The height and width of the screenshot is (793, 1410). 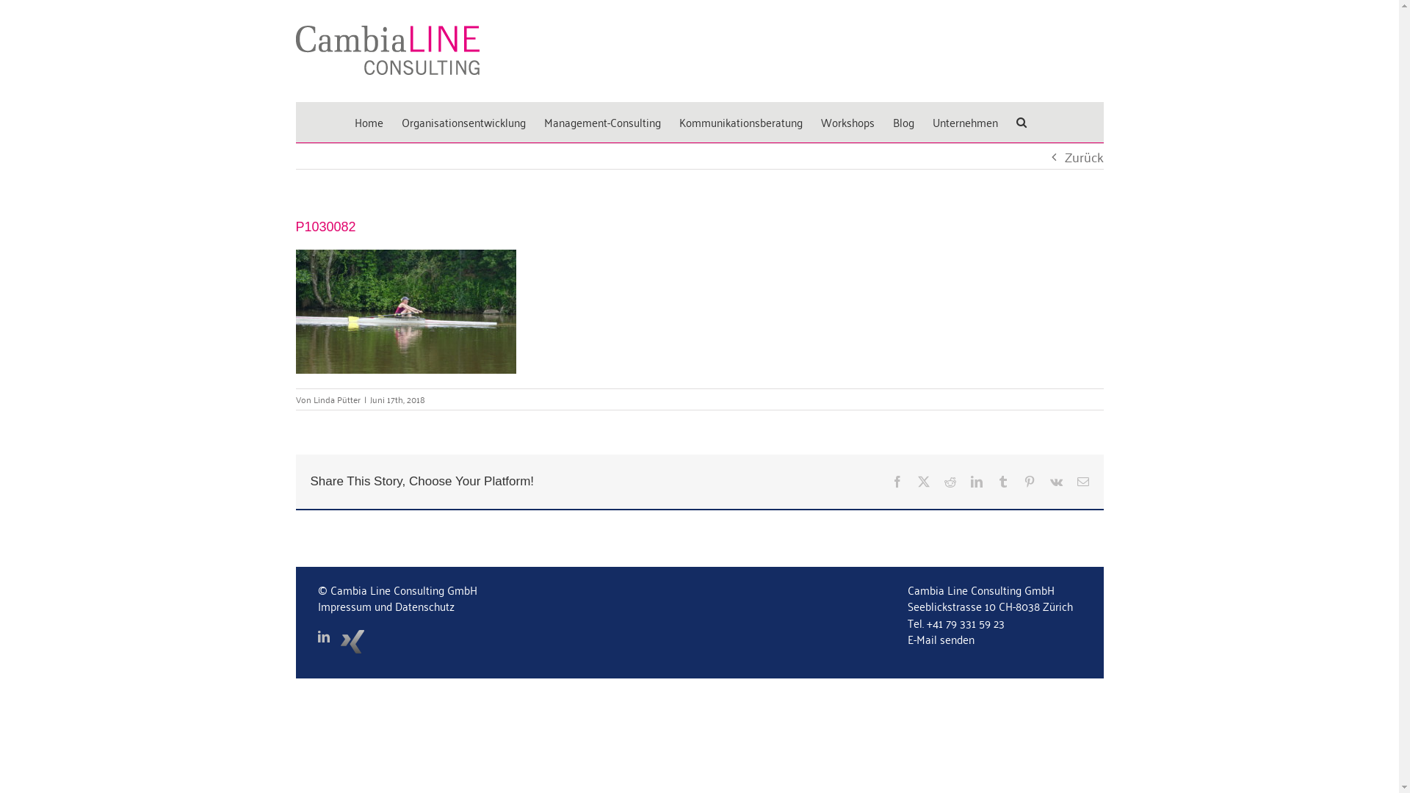 I want to click on Vk, so click(x=1056, y=482).